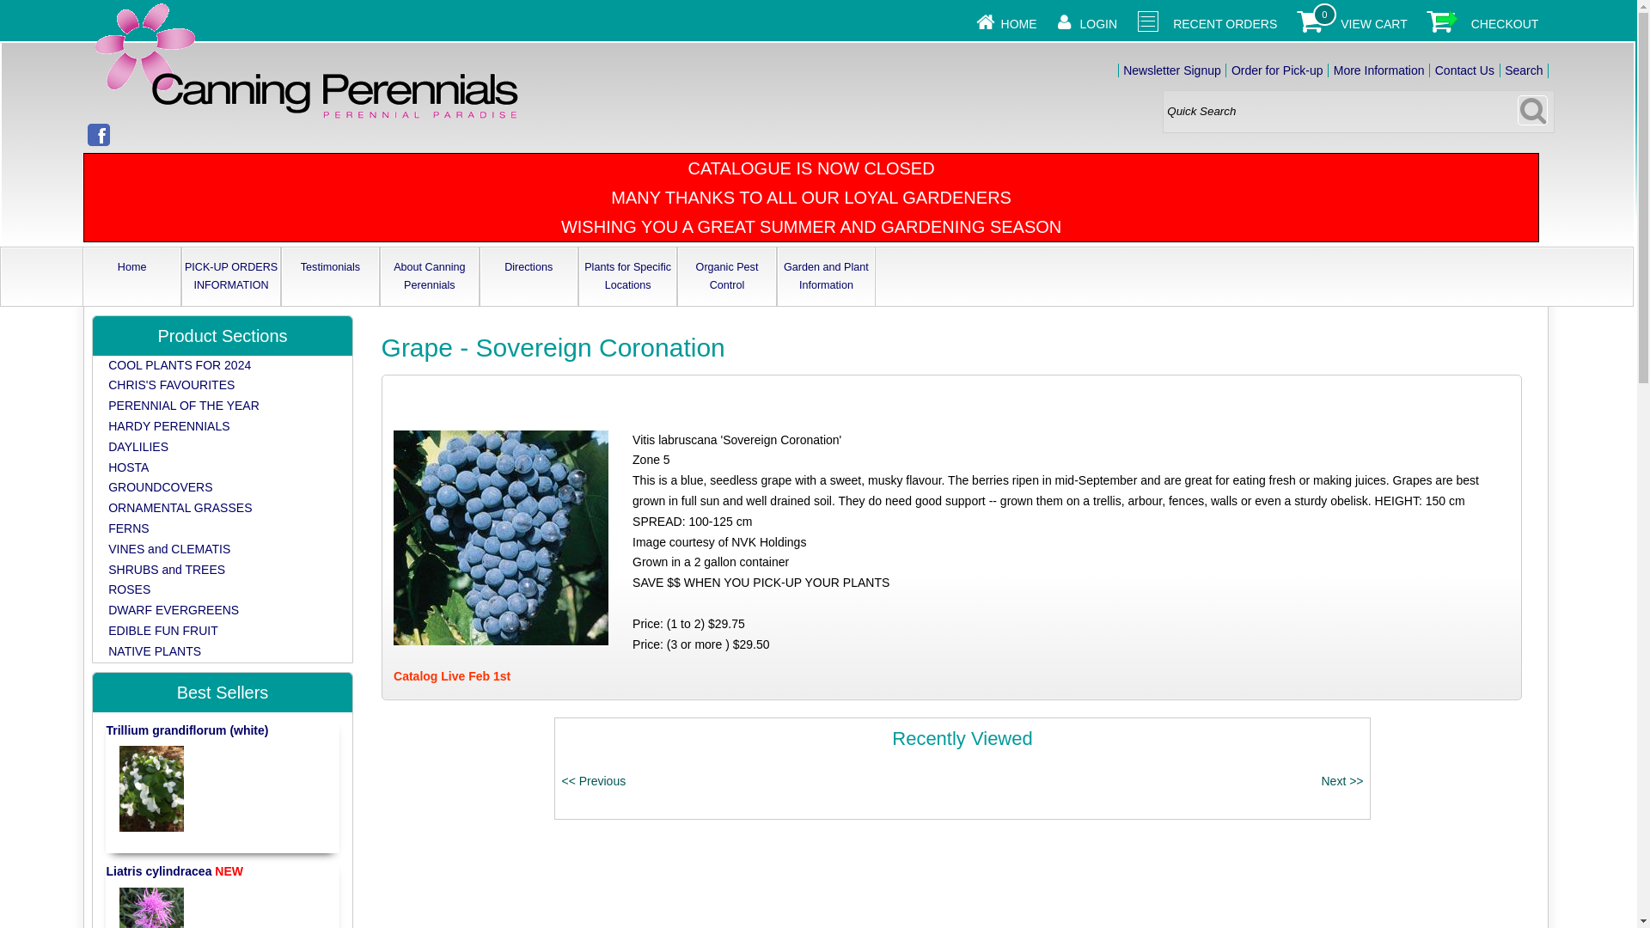  What do you see at coordinates (1464, 70) in the screenshot?
I see `Contact Us` at bounding box center [1464, 70].